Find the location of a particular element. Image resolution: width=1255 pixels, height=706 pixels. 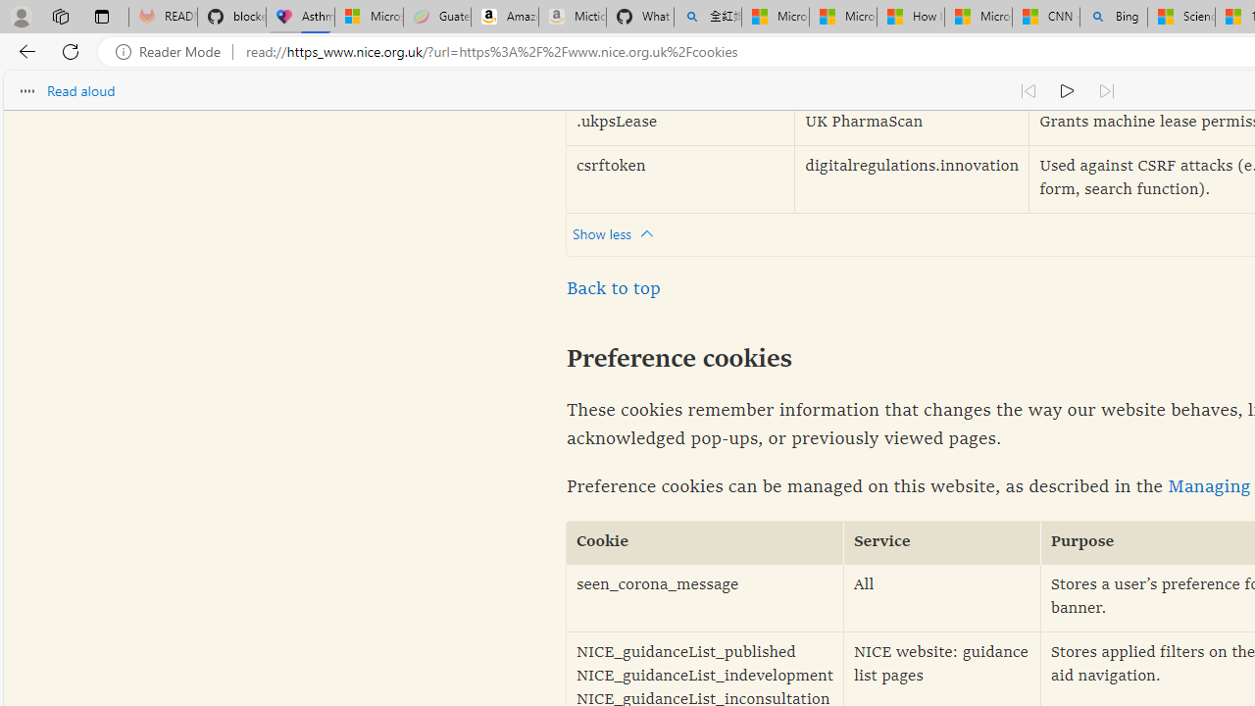

Microsoft-Report a Concern to Bing is located at coordinates (369, 18).